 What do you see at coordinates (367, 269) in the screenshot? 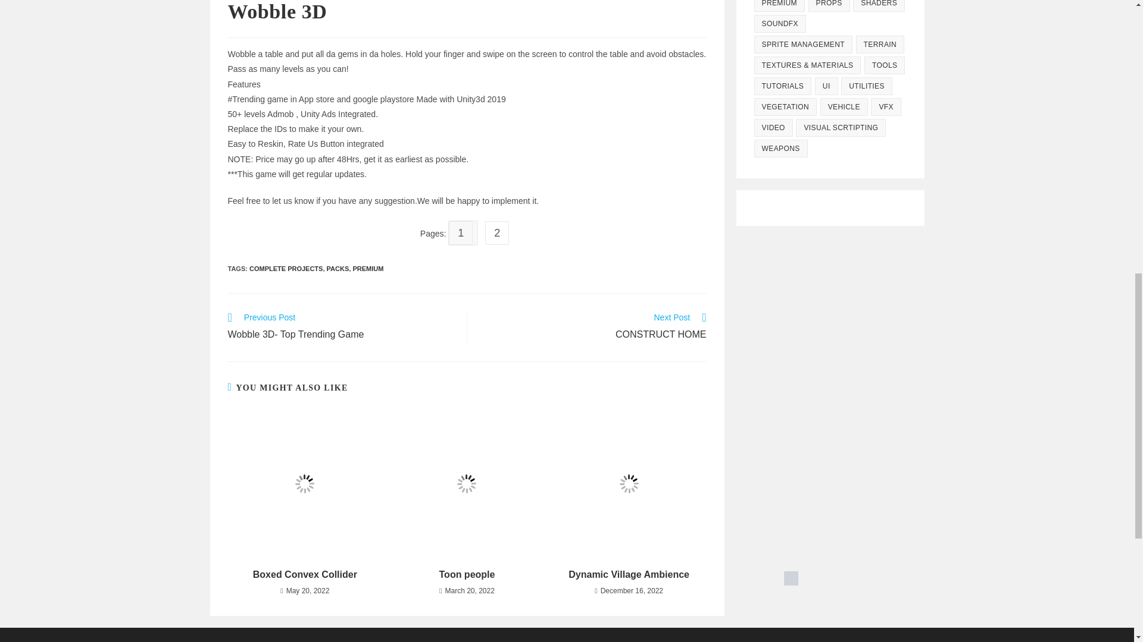
I see `PREMIUM` at bounding box center [367, 269].